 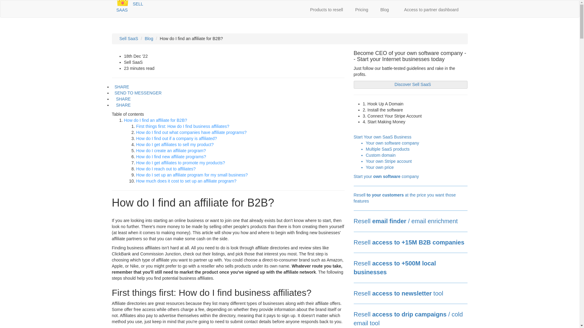 What do you see at coordinates (171, 156) in the screenshot?
I see `How do I find new affiliate programs?` at bounding box center [171, 156].